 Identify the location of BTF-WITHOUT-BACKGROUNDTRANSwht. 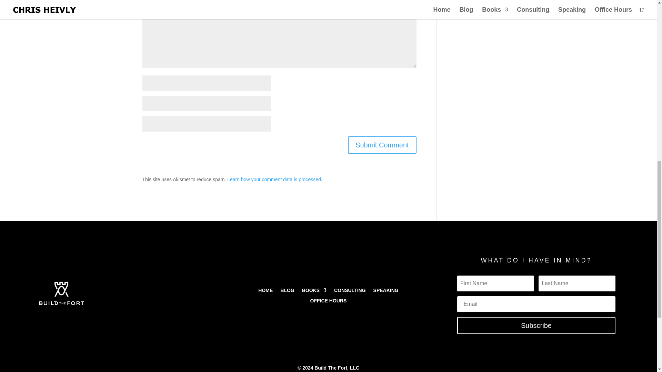
(61, 293).